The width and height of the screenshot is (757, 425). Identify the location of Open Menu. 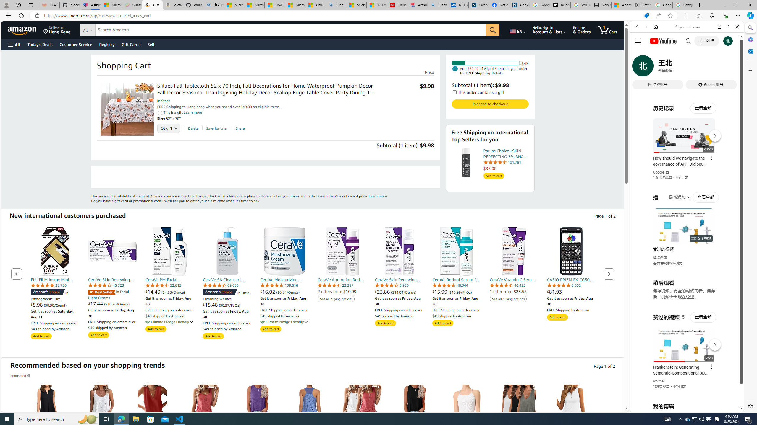
(14, 45).